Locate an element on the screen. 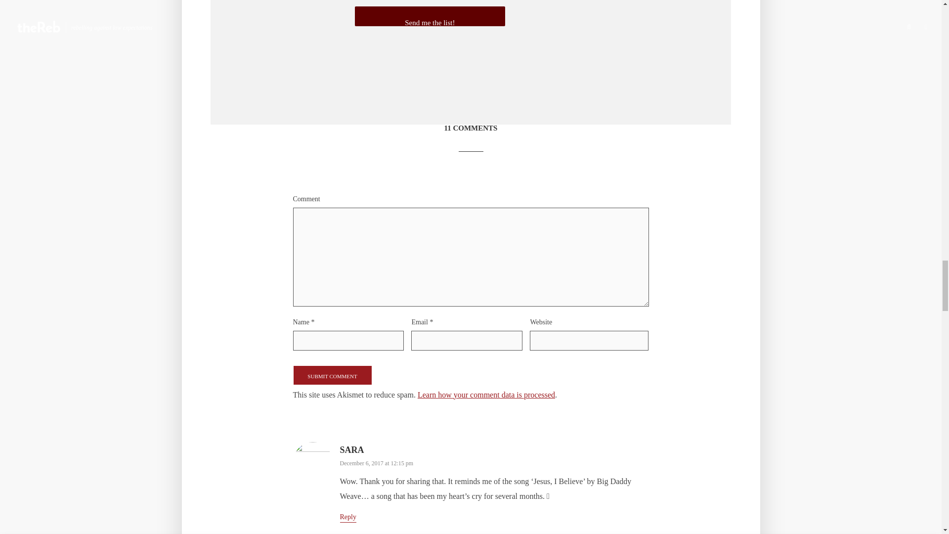 Image resolution: width=949 pixels, height=534 pixels. Send me the list! is located at coordinates (430, 16).